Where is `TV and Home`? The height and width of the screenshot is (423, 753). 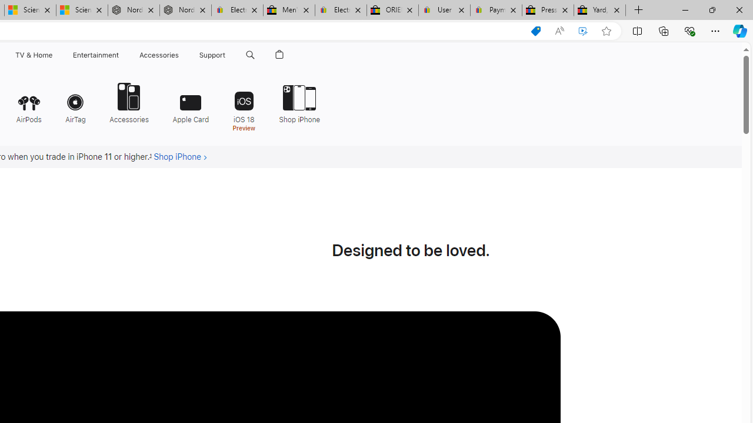
TV and Home is located at coordinates (33, 55).